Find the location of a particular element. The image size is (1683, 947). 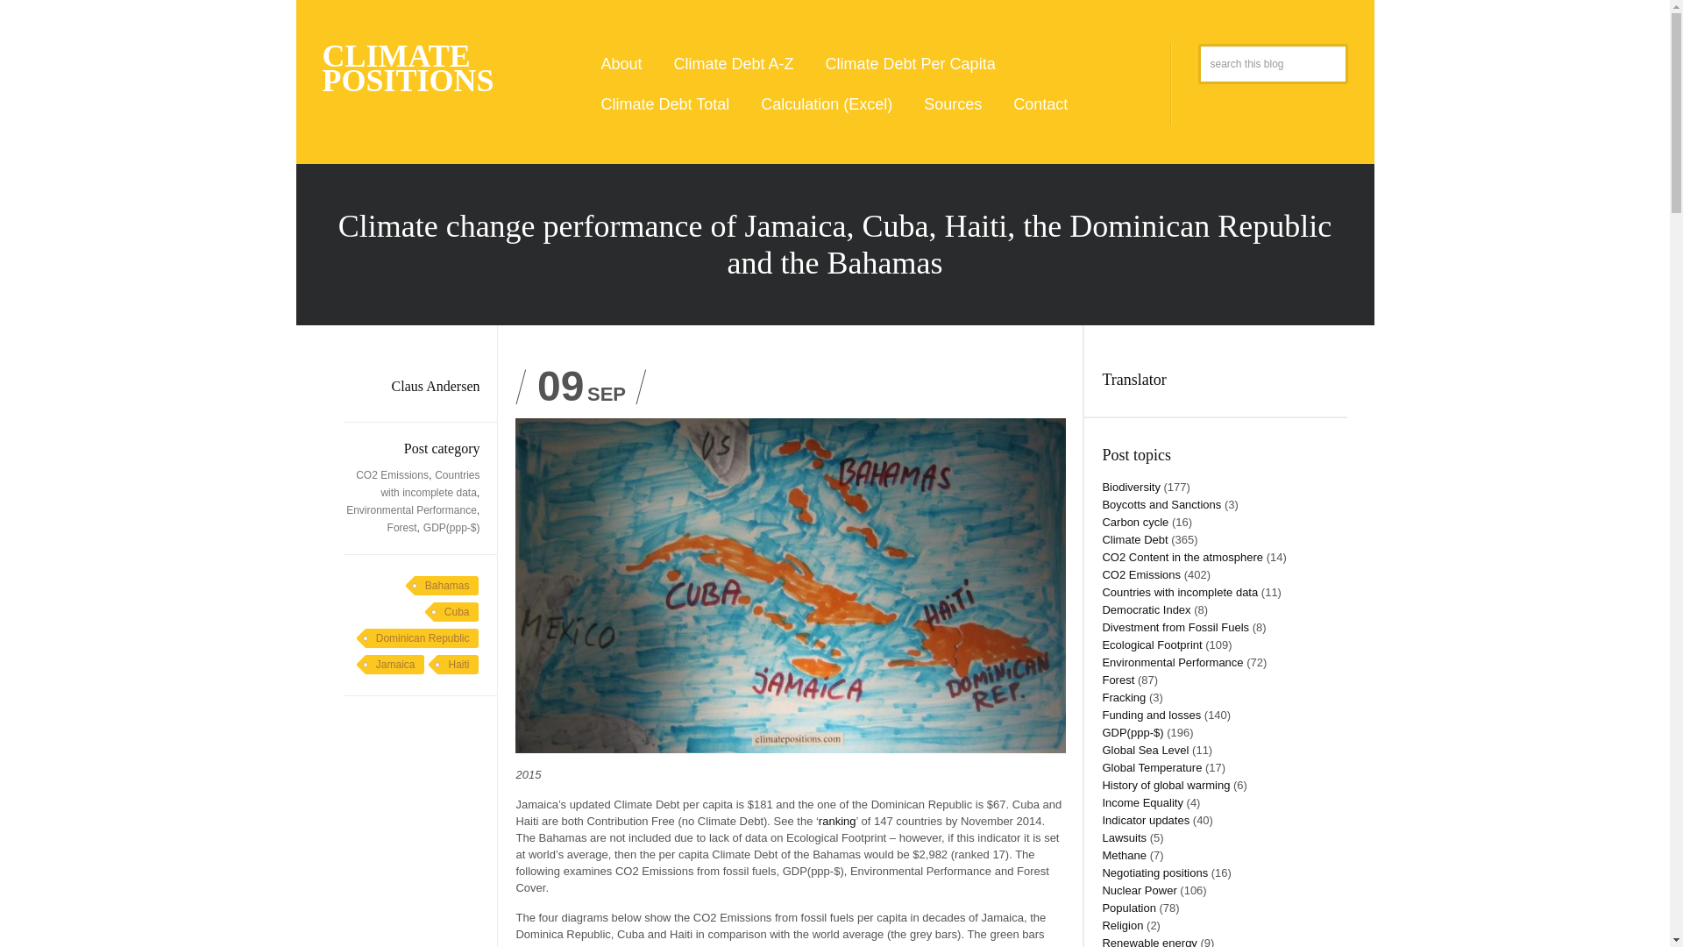

Climate Debt Total is located at coordinates (664, 103).